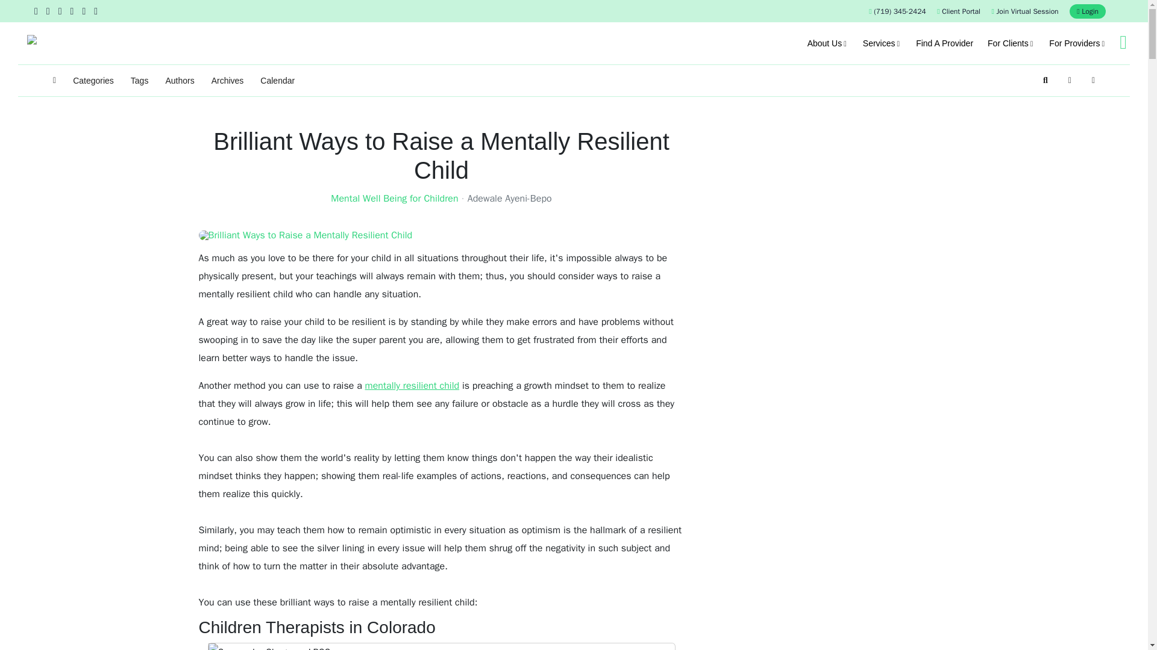  I want to click on Brilliant Ways to Raise a Mentally Resilient Child, so click(442, 235).